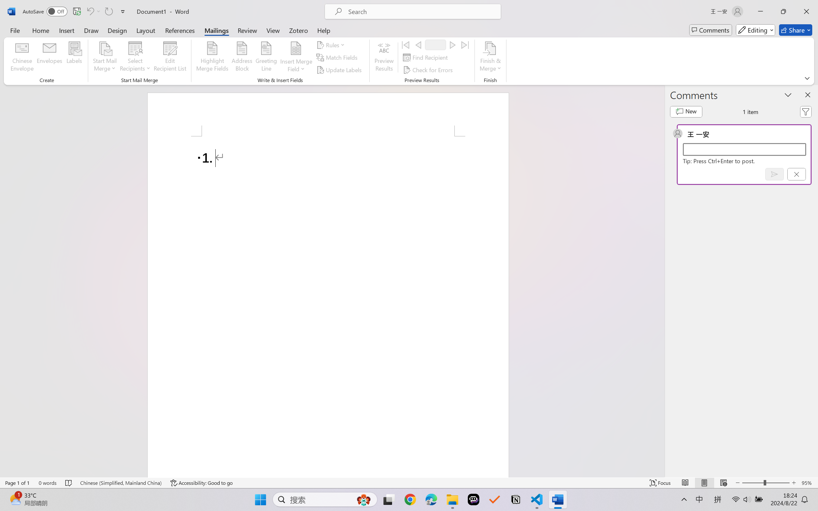  What do you see at coordinates (296, 54) in the screenshot?
I see `Paragraph...` at bounding box center [296, 54].